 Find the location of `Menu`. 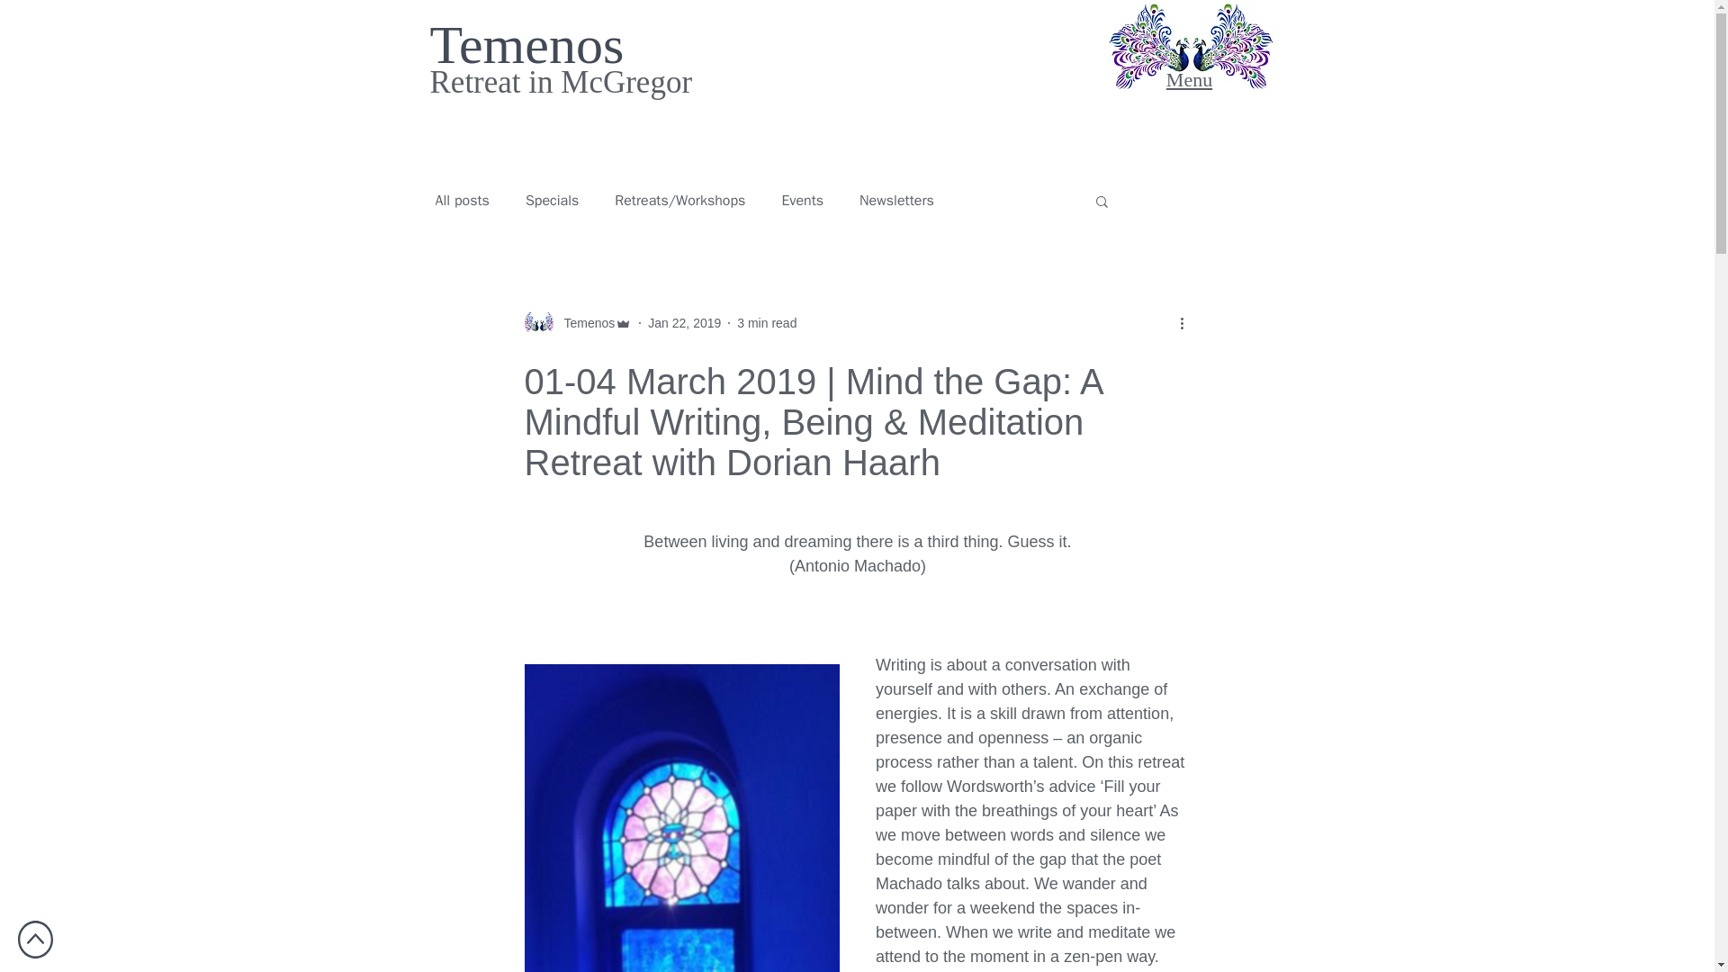

Menu is located at coordinates (1190, 79).